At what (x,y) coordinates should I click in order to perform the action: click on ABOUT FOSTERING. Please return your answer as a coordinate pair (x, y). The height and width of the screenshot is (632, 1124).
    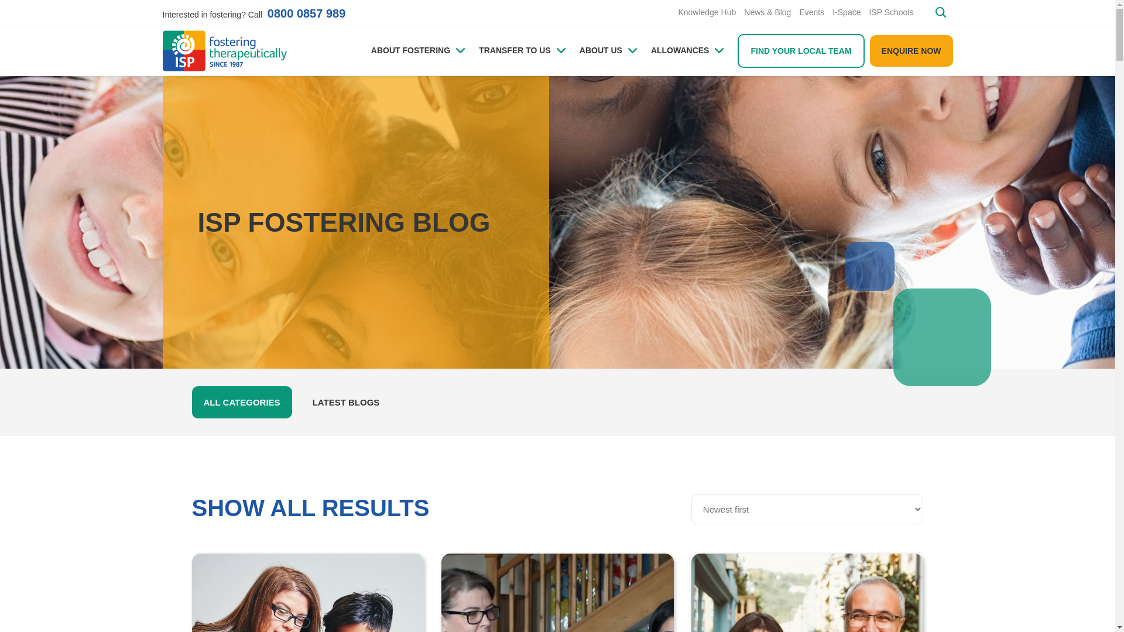
    Looking at the image, I should click on (417, 50).